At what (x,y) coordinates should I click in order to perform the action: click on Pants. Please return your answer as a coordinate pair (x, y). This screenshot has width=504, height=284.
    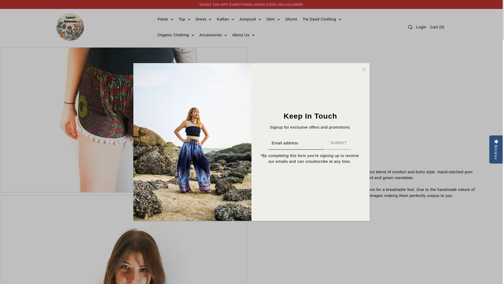
    Looking at the image, I should click on (165, 19).